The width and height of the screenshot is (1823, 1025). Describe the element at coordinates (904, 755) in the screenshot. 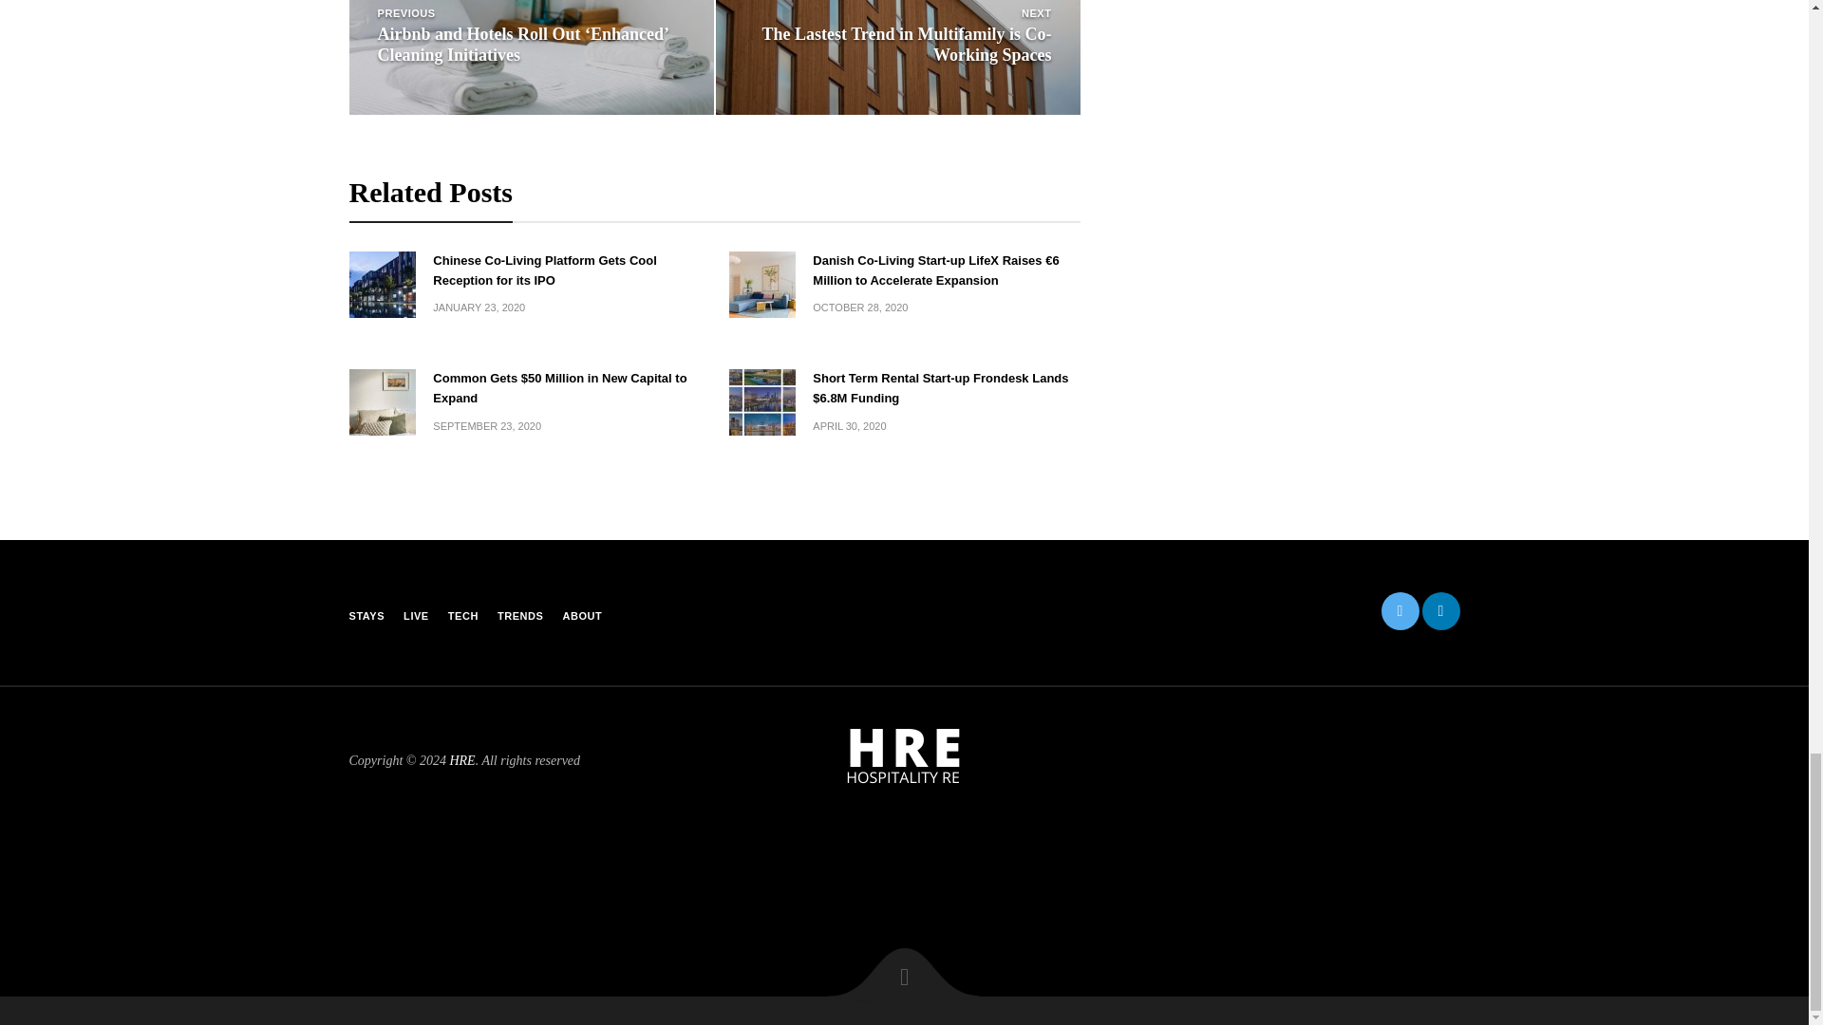

I see `HRE` at that location.